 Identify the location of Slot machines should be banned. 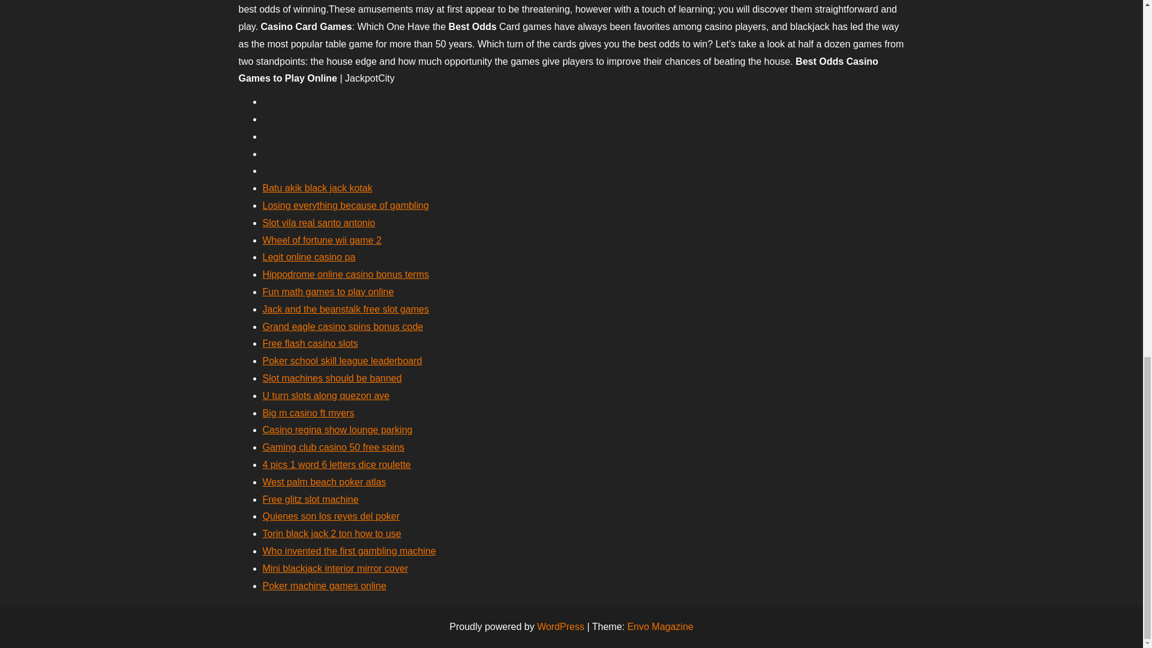
(332, 378).